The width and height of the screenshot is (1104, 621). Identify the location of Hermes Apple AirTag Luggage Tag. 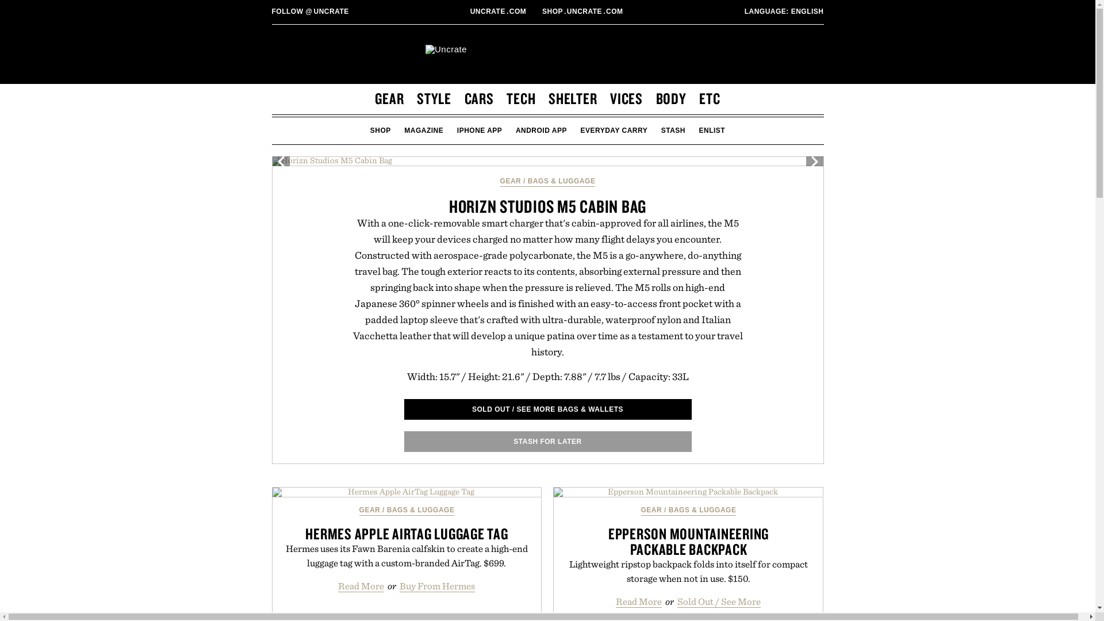
(407, 492).